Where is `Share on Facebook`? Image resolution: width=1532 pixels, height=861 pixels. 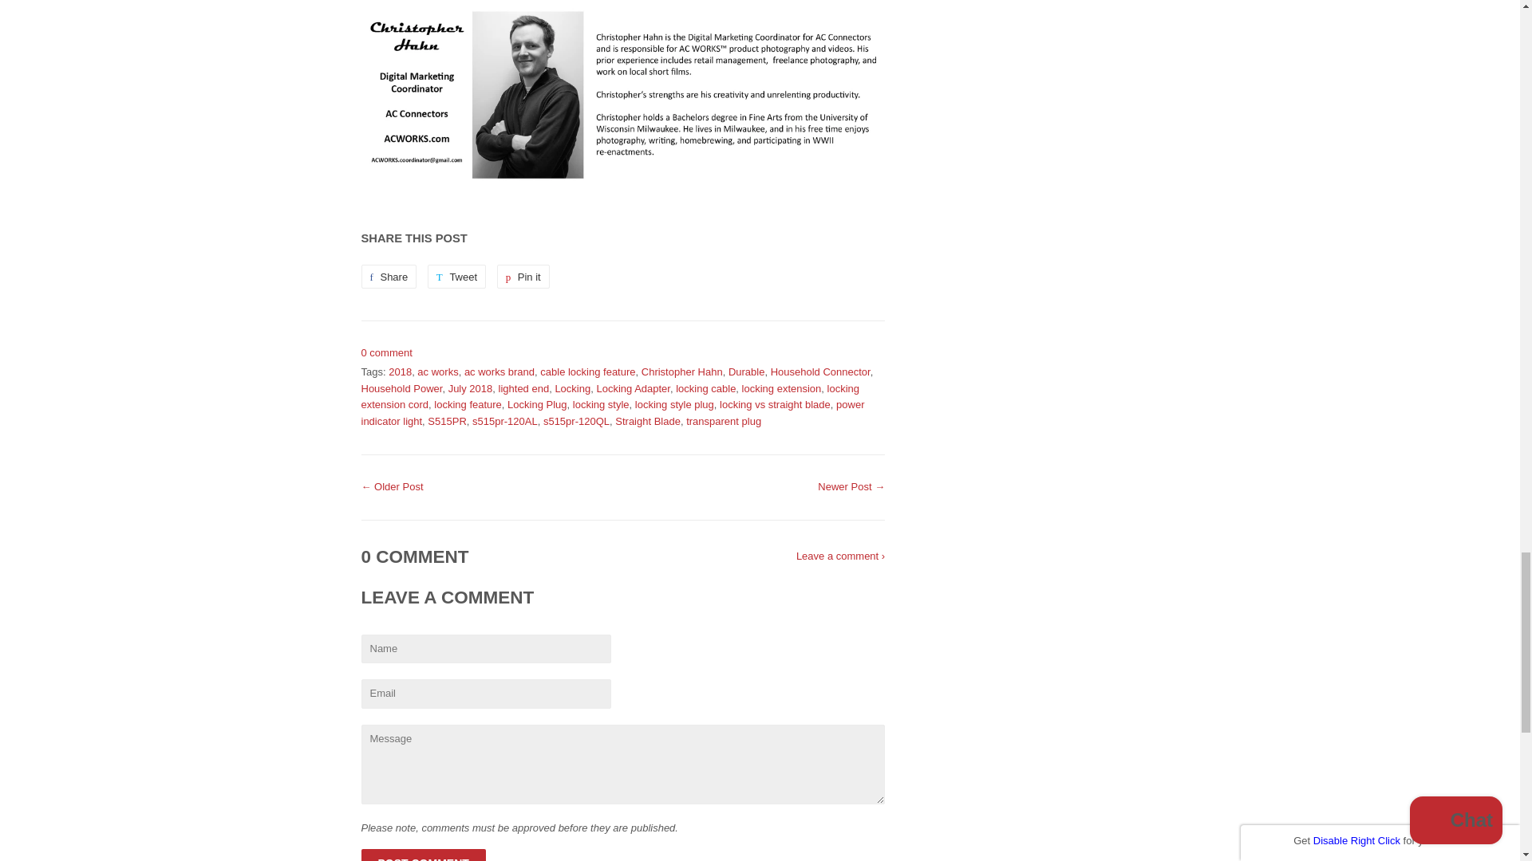
Share on Facebook is located at coordinates (388, 276).